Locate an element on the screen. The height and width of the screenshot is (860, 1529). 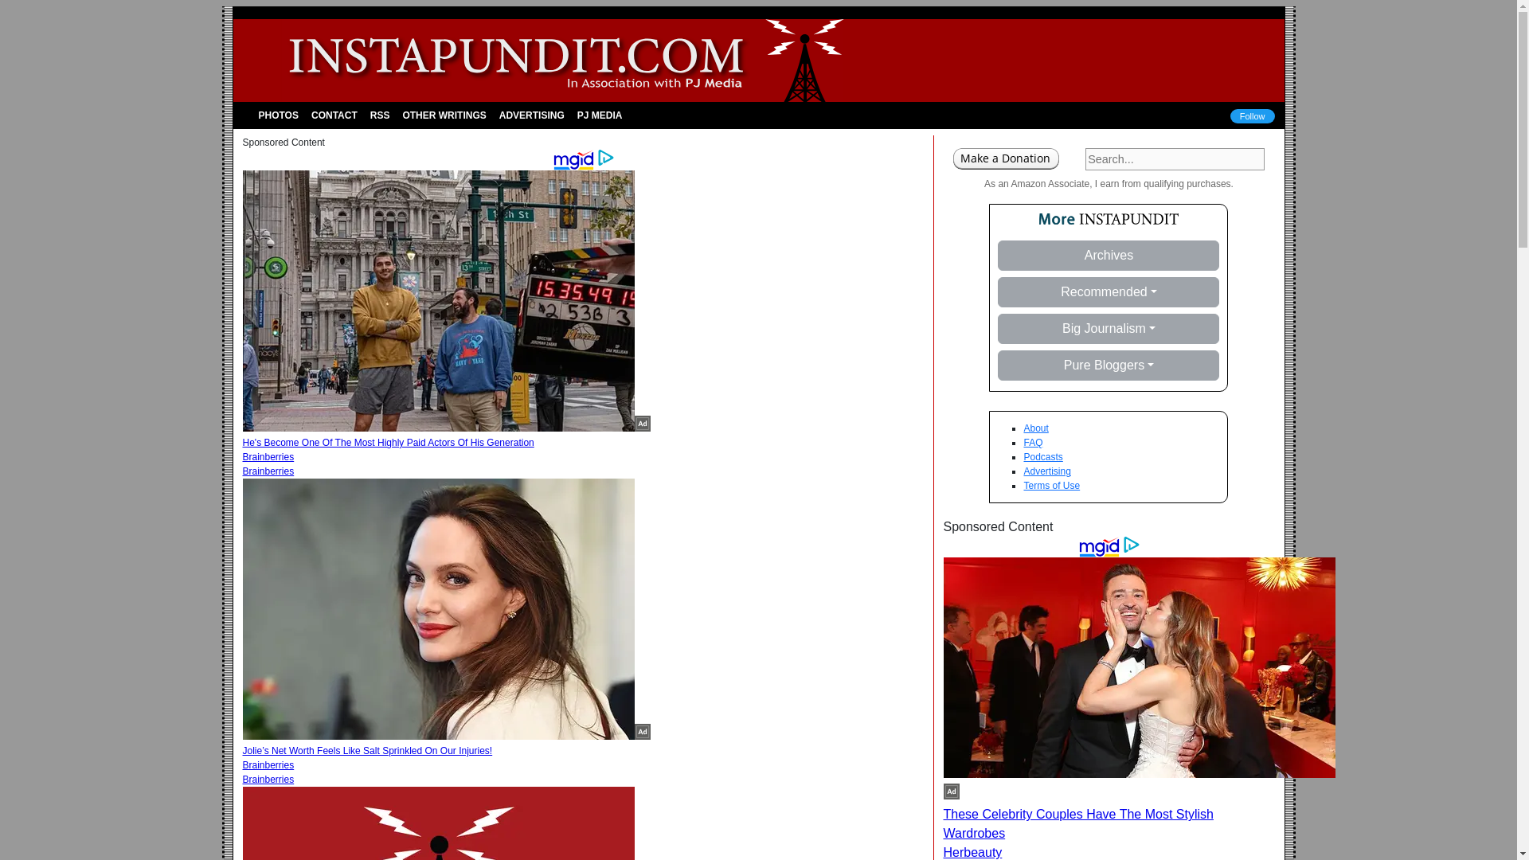
CONTACT is located at coordinates (334, 115).